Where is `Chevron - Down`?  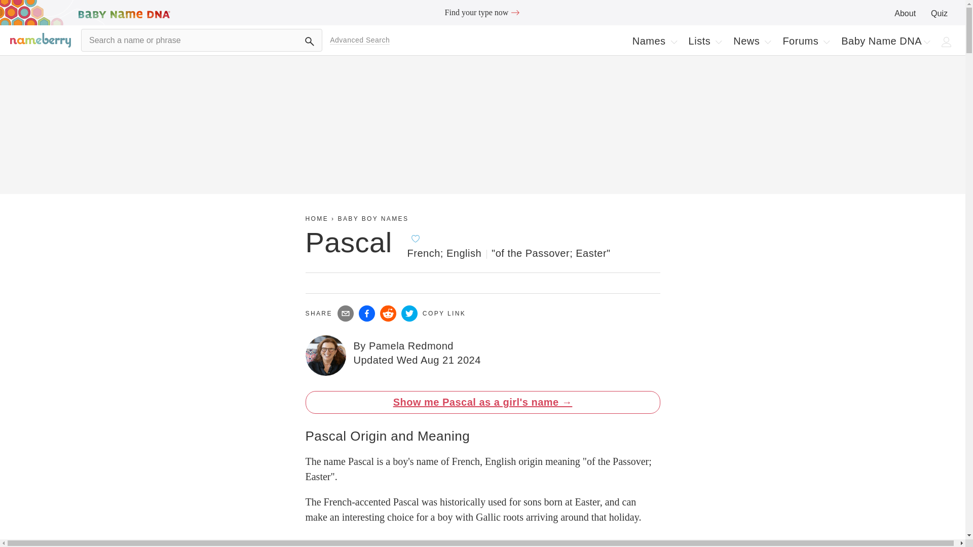
Chevron - Down is located at coordinates (719, 42).